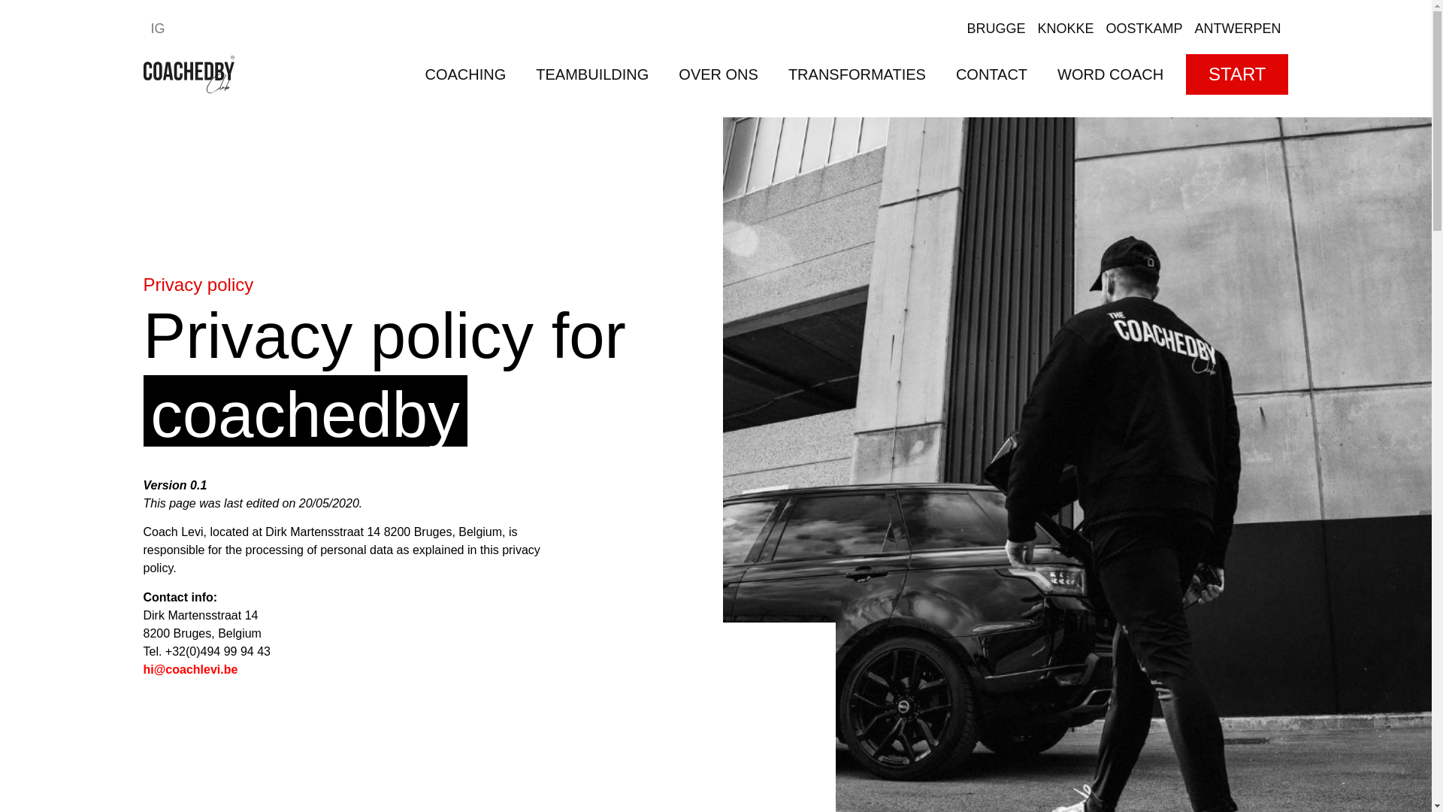 This screenshot has width=1443, height=812. Describe the element at coordinates (592, 74) in the screenshot. I see `TEAMBUILDING` at that location.